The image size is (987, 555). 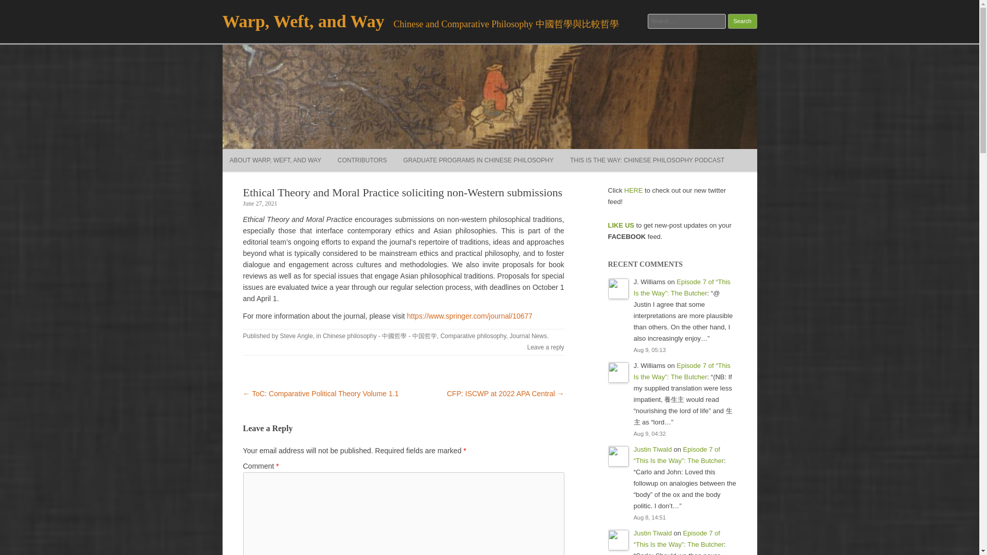 I want to click on Journal News, so click(x=527, y=336).